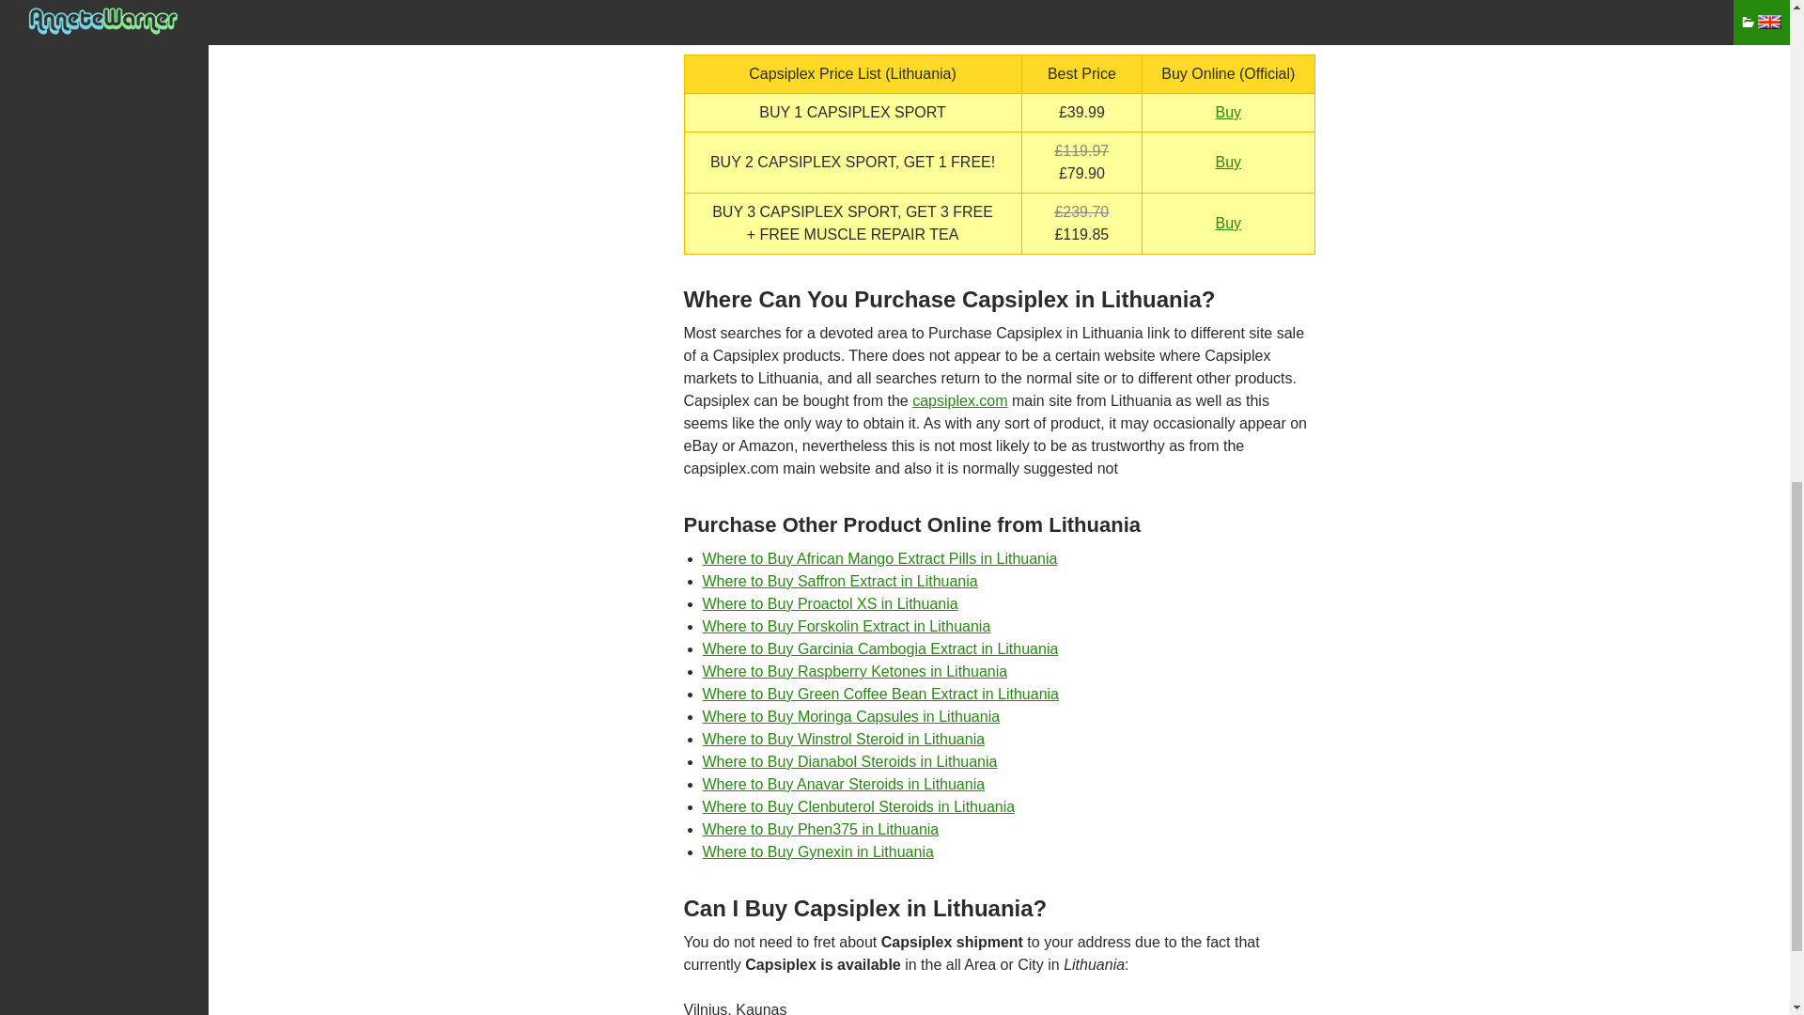 The width and height of the screenshot is (1804, 1015). Describe the element at coordinates (881, 648) in the screenshot. I see `Where to Buy garcinia-cambogia-extract online Lithuania` at that location.